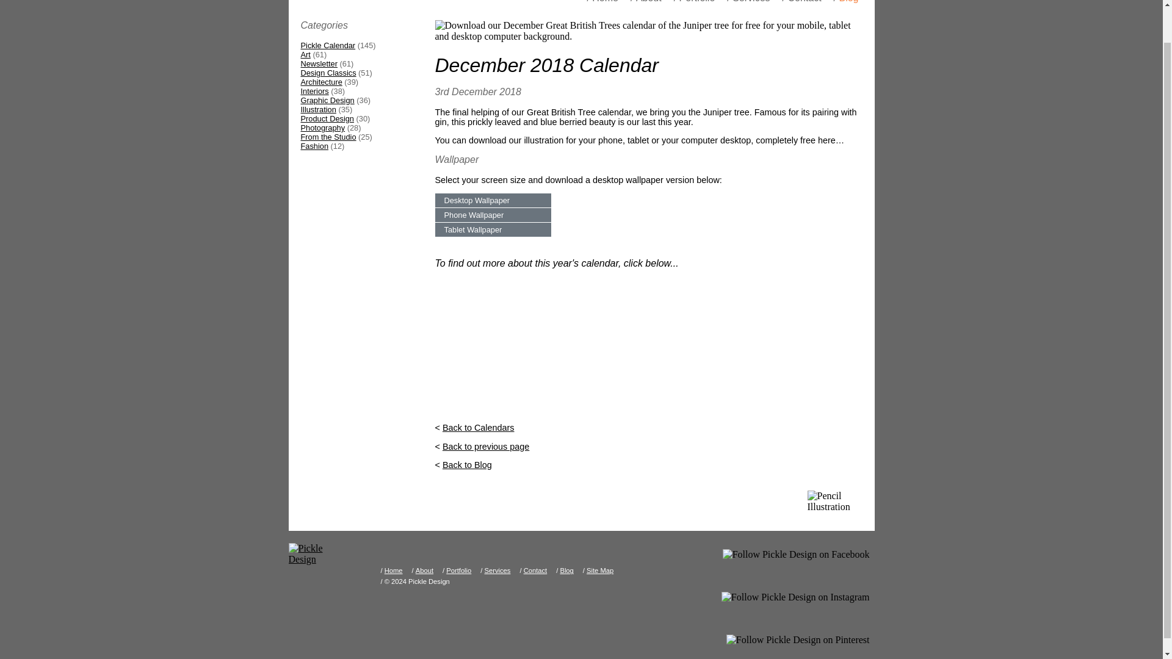 This screenshot has width=1172, height=659. I want to click on Pickle Calendar, so click(327, 45).